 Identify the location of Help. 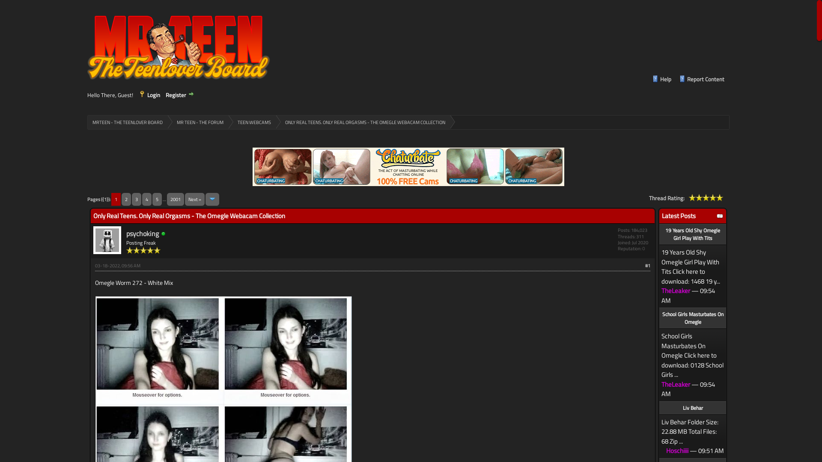
(661, 80).